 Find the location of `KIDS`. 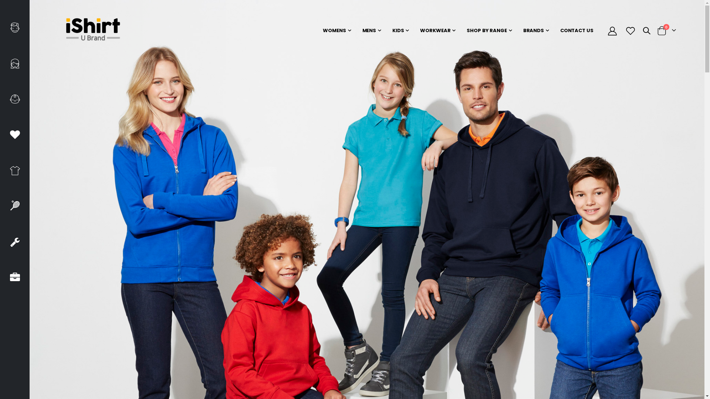

KIDS is located at coordinates (400, 31).